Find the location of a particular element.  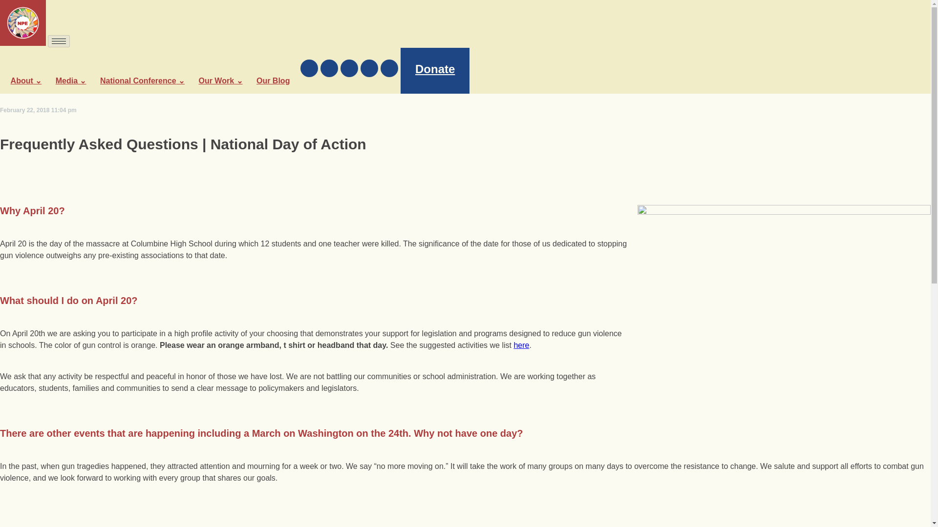

donate is located at coordinates (435, 71).